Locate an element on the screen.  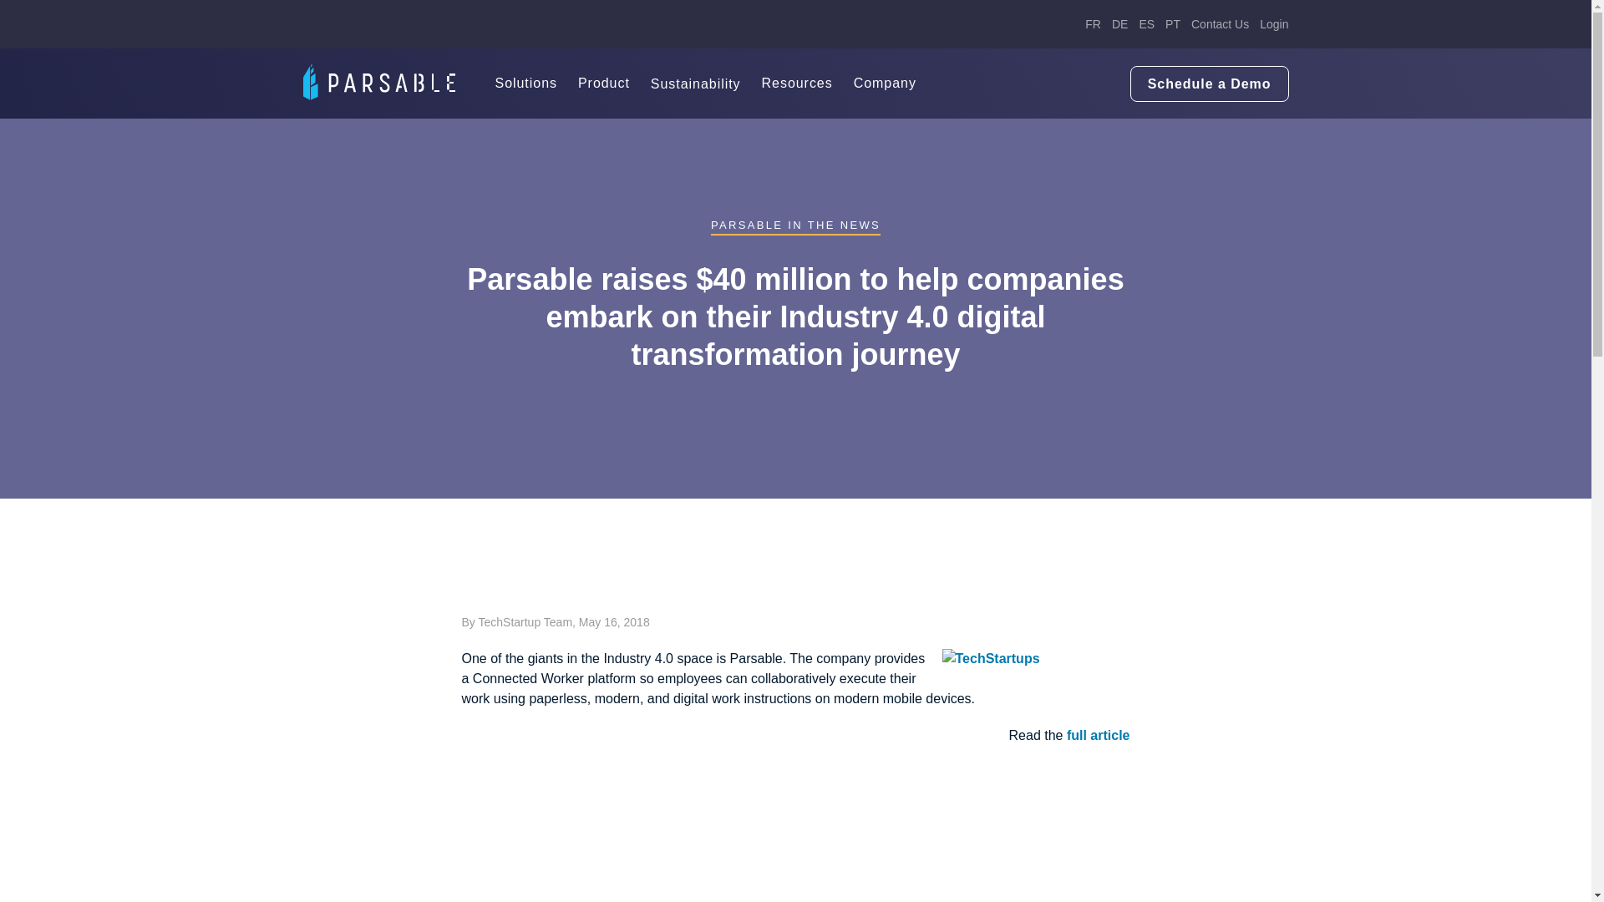
Sustainability is located at coordinates (696, 84).